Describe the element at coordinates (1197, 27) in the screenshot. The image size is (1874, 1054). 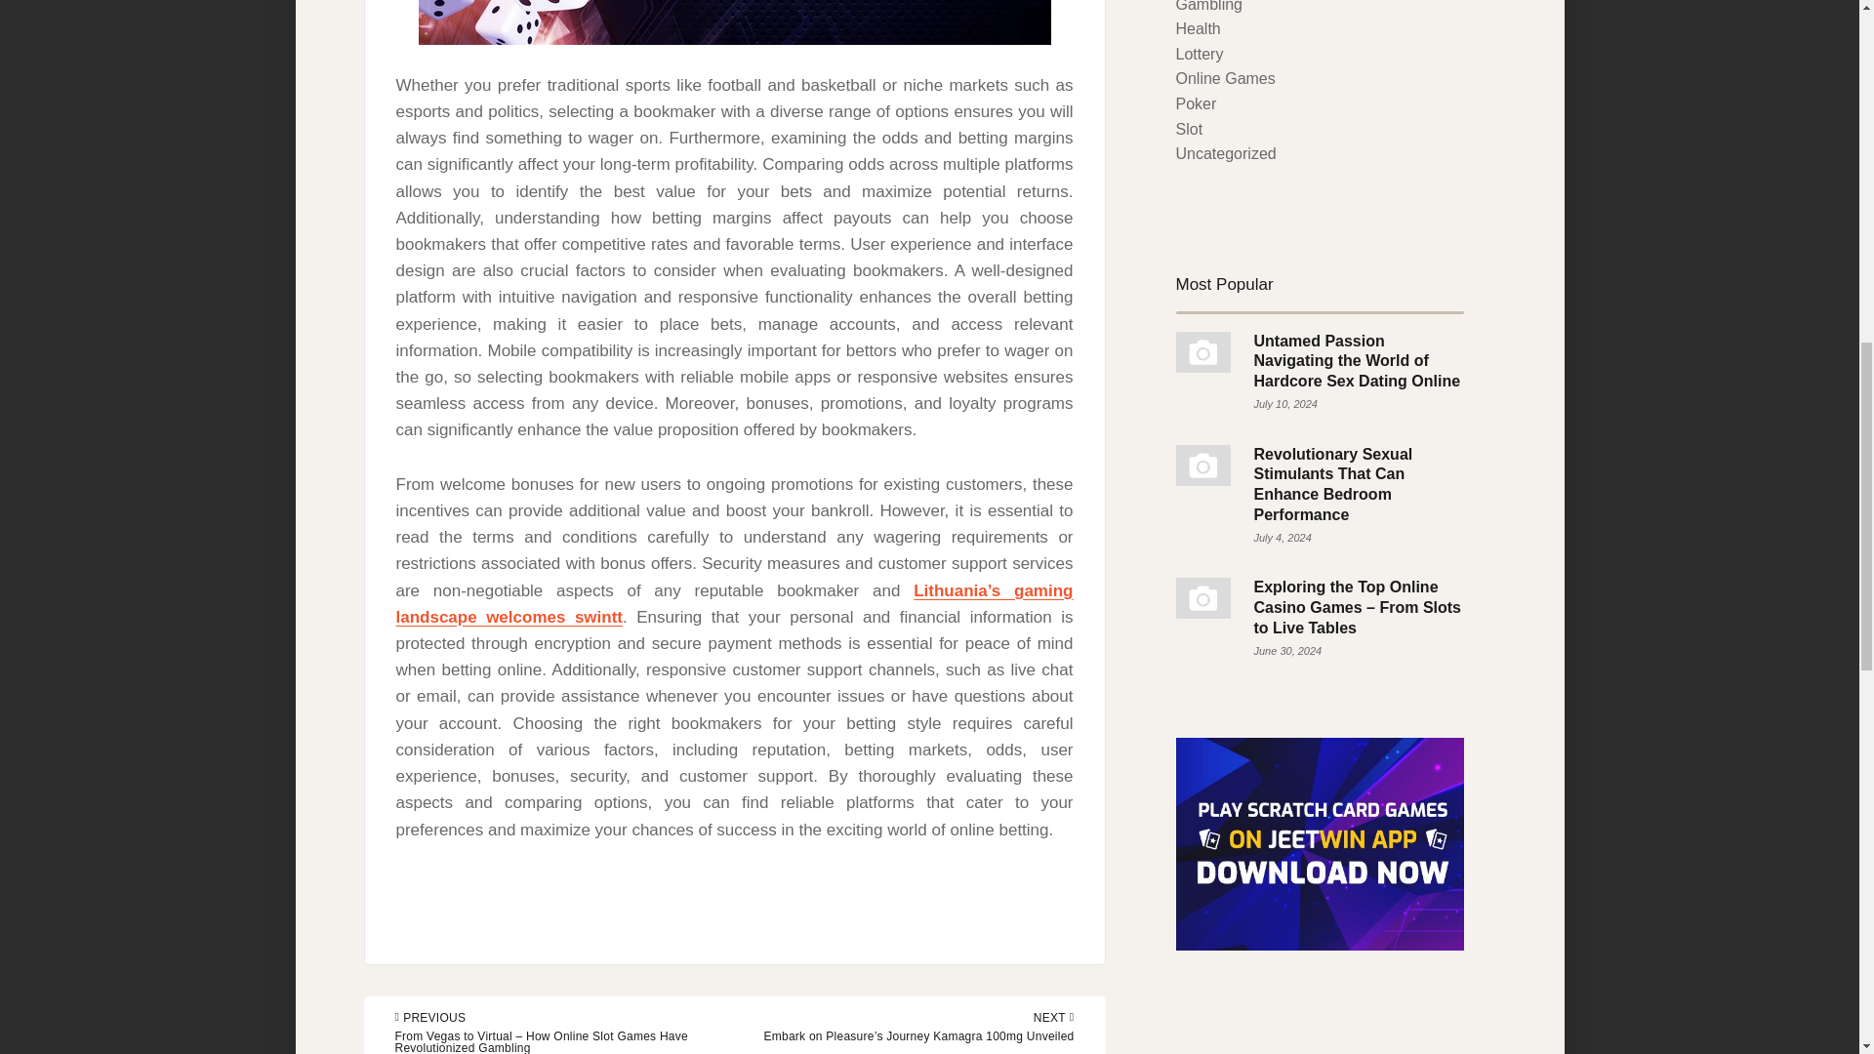
I see `Health` at that location.